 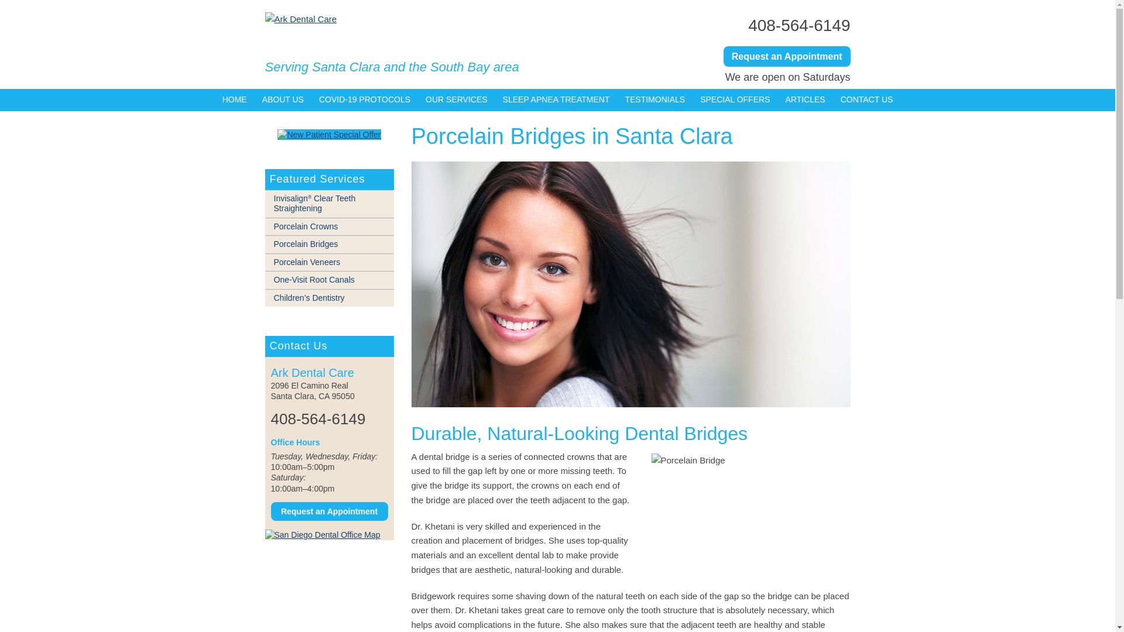 What do you see at coordinates (866, 100) in the screenshot?
I see `CONTACT US` at bounding box center [866, 100].